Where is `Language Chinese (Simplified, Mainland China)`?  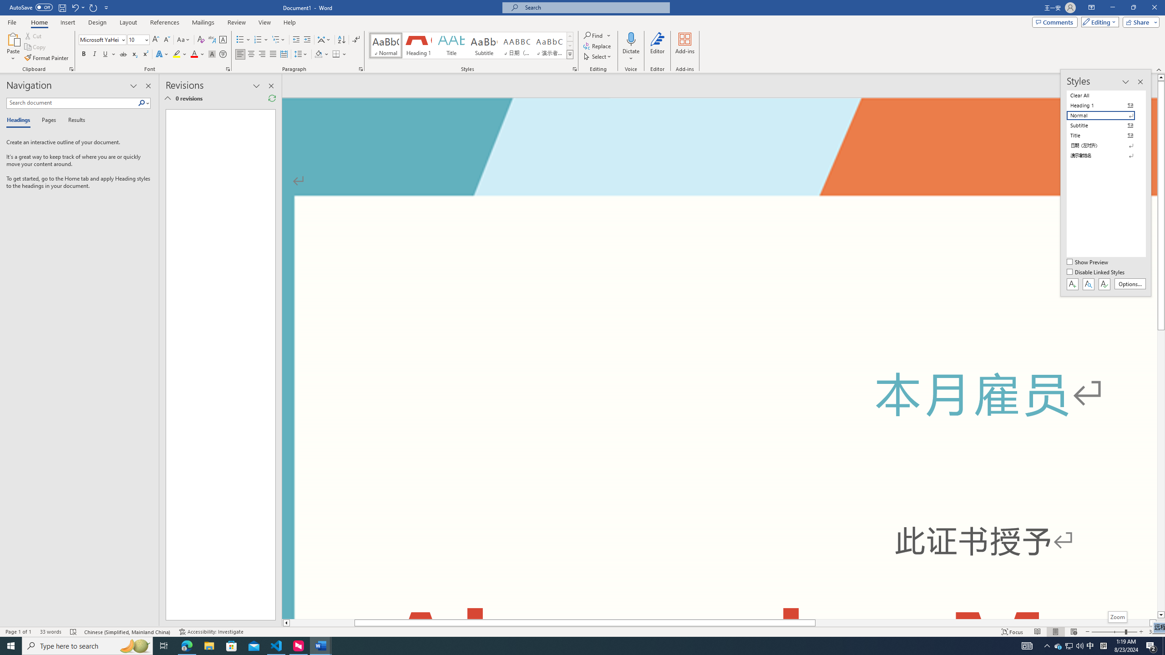 Language Chinese (Simplified, Mainland China) is located at coordinates (128, 632).